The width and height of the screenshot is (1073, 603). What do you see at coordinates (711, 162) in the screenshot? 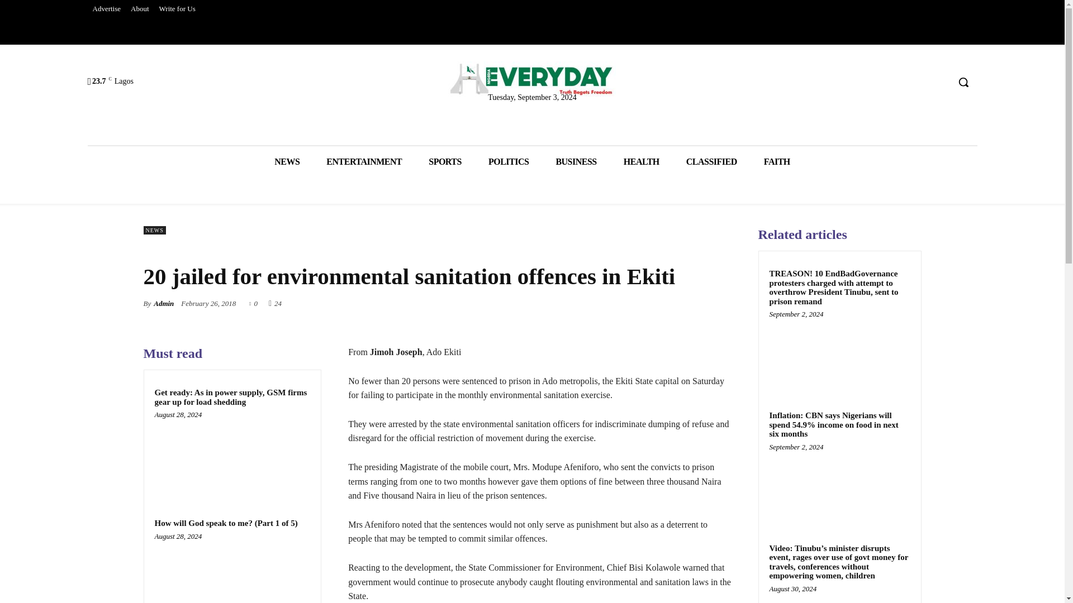
I see `CLASSIFIED` at bounding box center [711, 162].